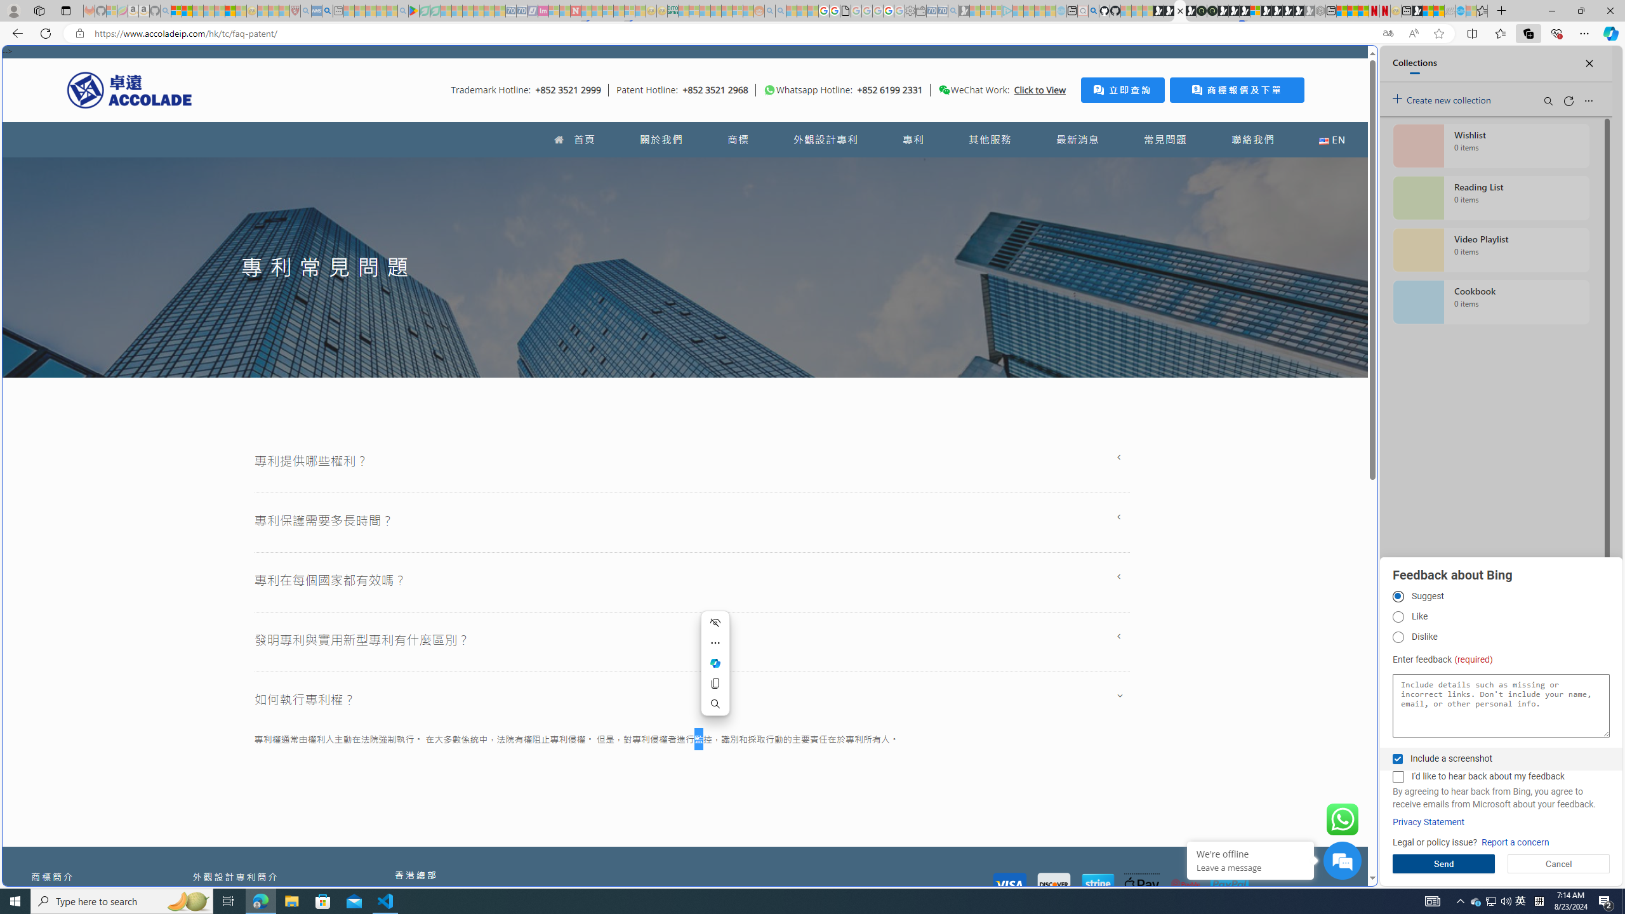 This screenshot has height=914, width=1625. I want to click on Home | Sky Blue Bikes - Sky Blue Bikes, so click(1248, 270).